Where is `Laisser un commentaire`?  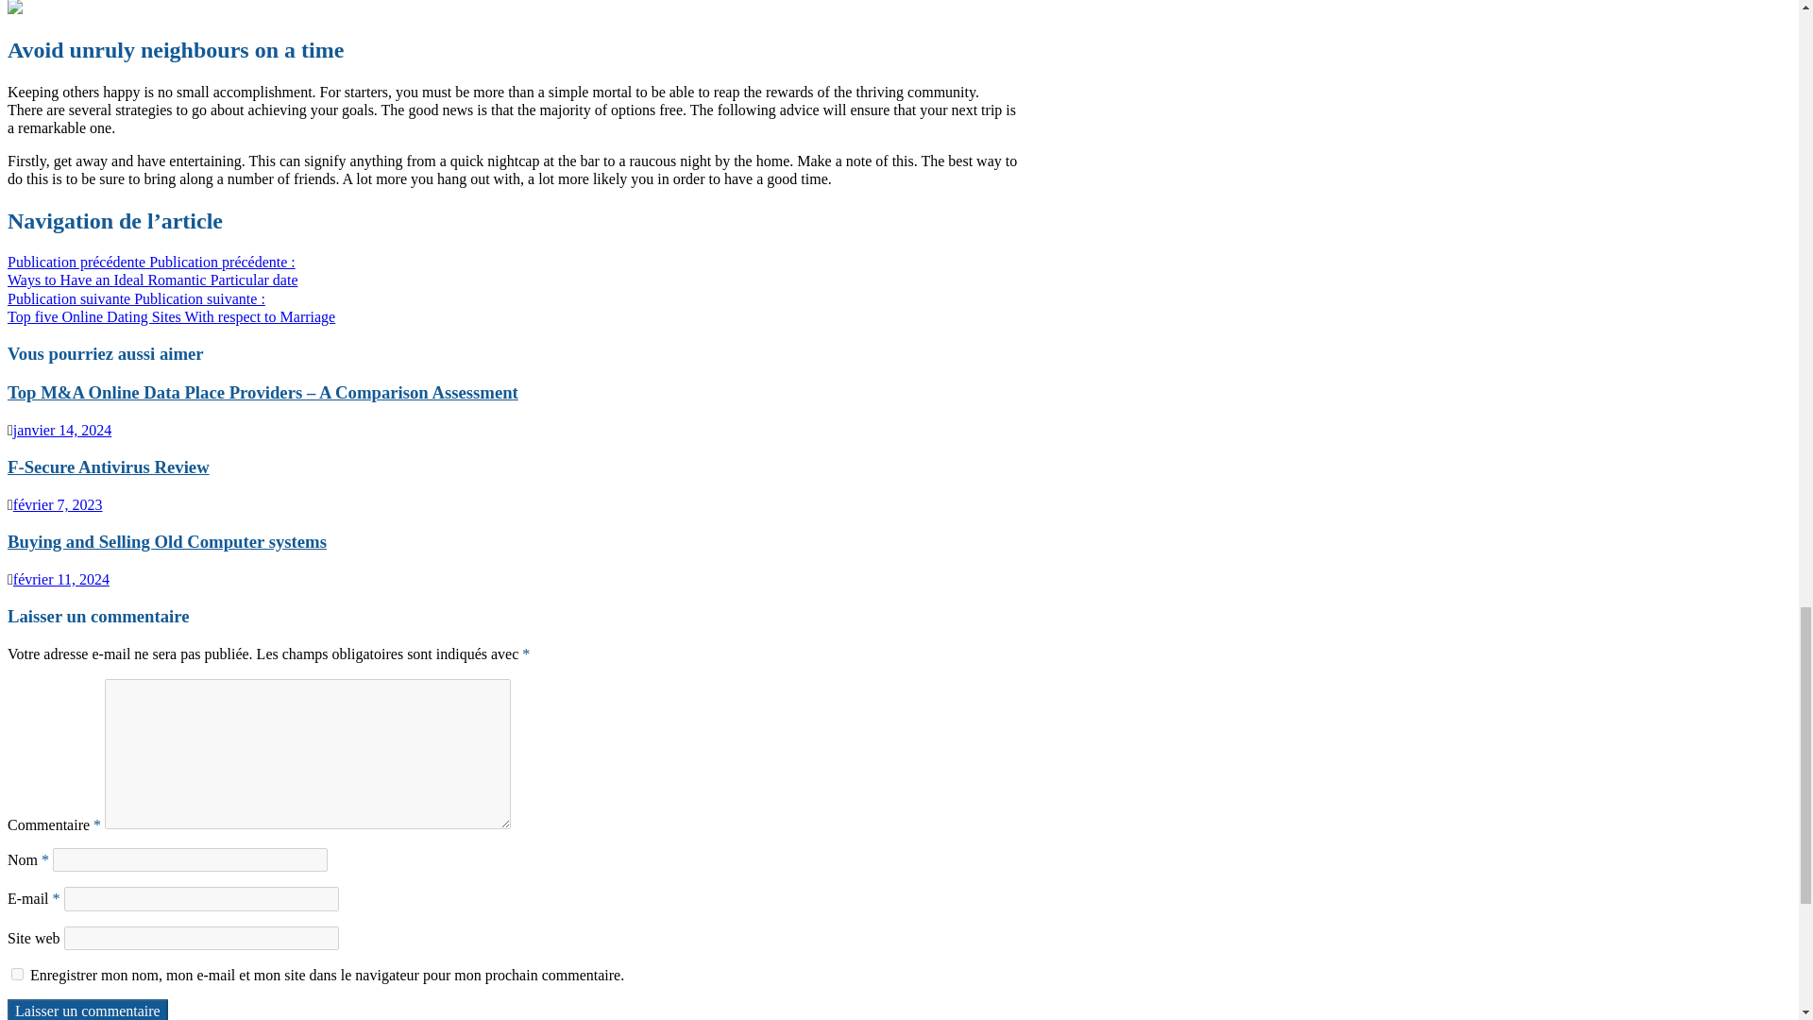 Laisser un commentaire is located at coordinates (87, 1010).